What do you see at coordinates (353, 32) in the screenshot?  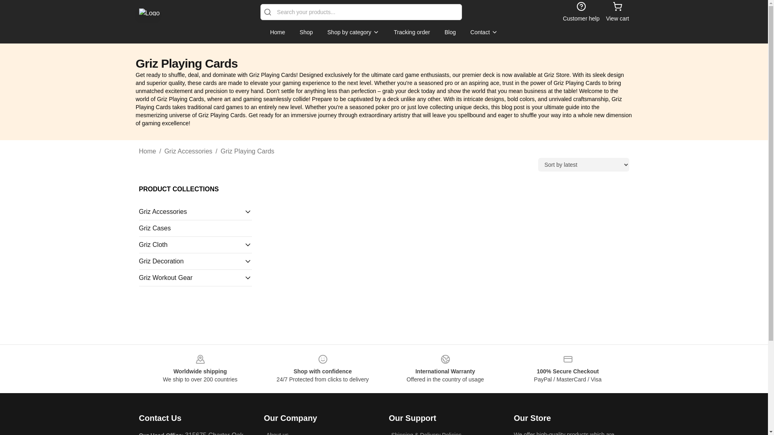 I see `Shop by category` at bounding box center [353, 32].